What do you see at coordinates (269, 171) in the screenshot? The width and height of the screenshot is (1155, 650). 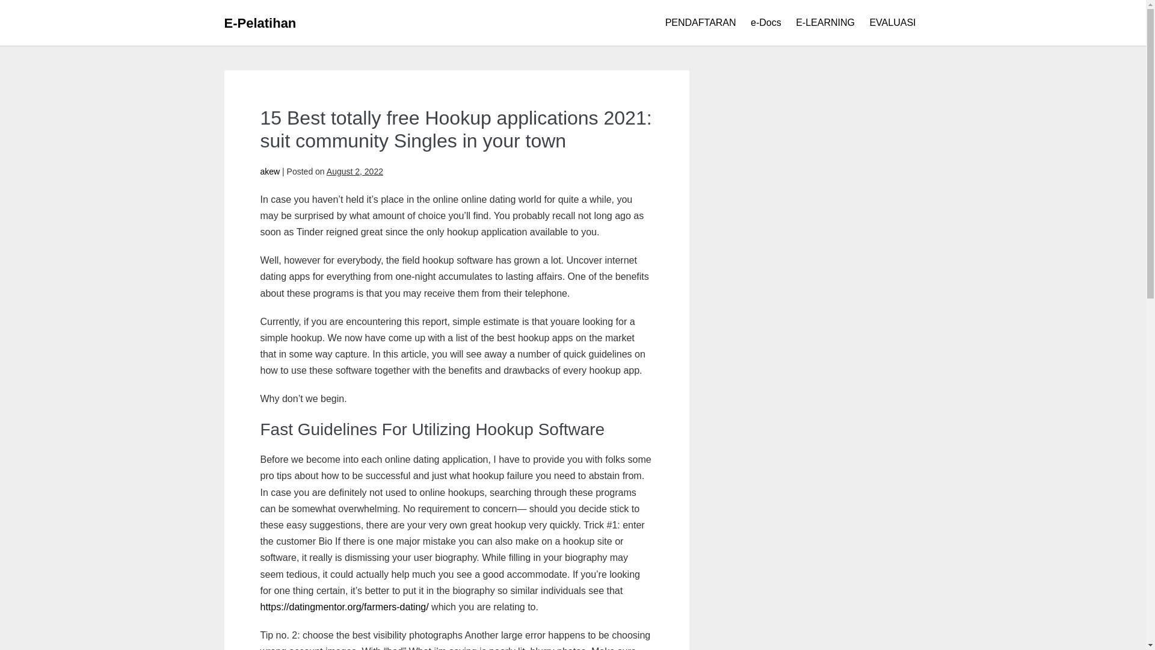 I see `akew` at bounding box center [269, 171].